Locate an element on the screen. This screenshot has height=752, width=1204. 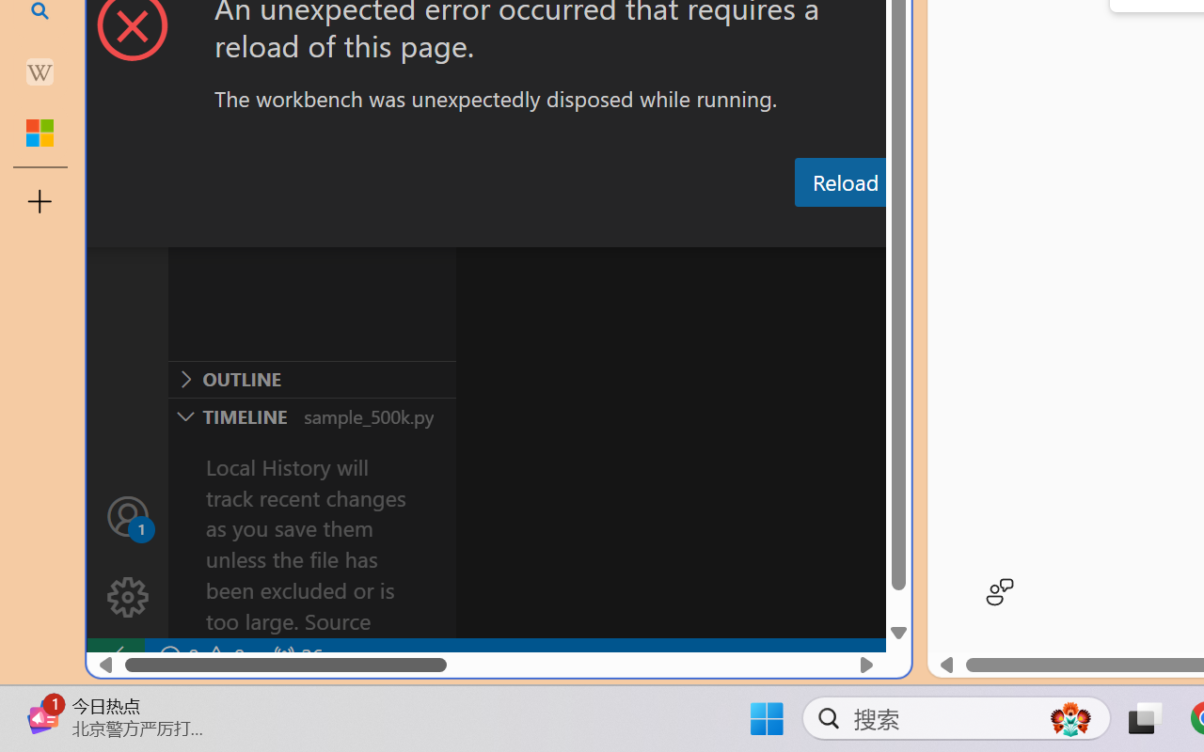
Accounts - Sign in requested is located at coordinates (128, 515).